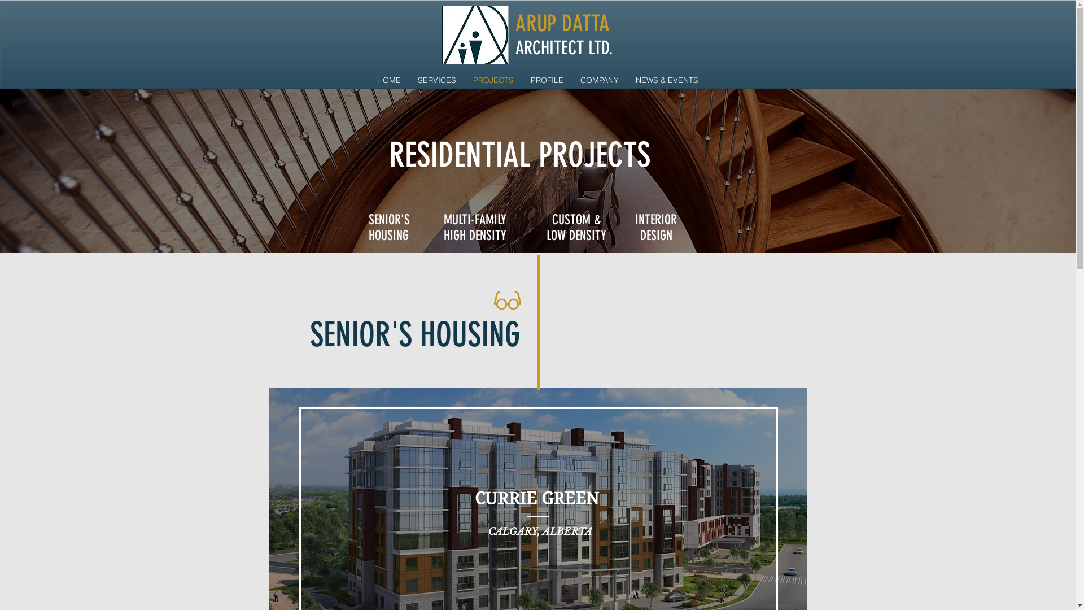 The height and width of the screenshot is (610, 1084). What do you see at coordinates (666, 80) in the screenshot?
I see `NEWS & EVENTS` at bounding box center [666, 80].